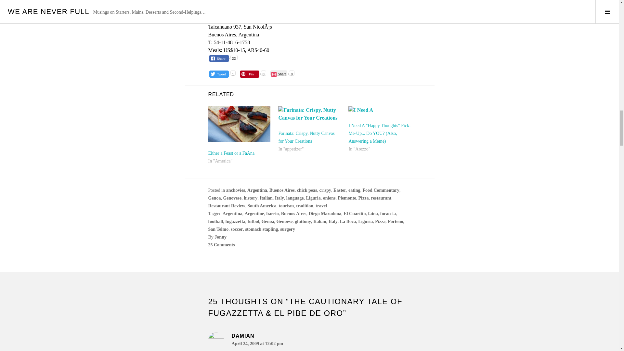 The height and width of the screenshot is (351, 624). I want to click on history, so click(250, 198).